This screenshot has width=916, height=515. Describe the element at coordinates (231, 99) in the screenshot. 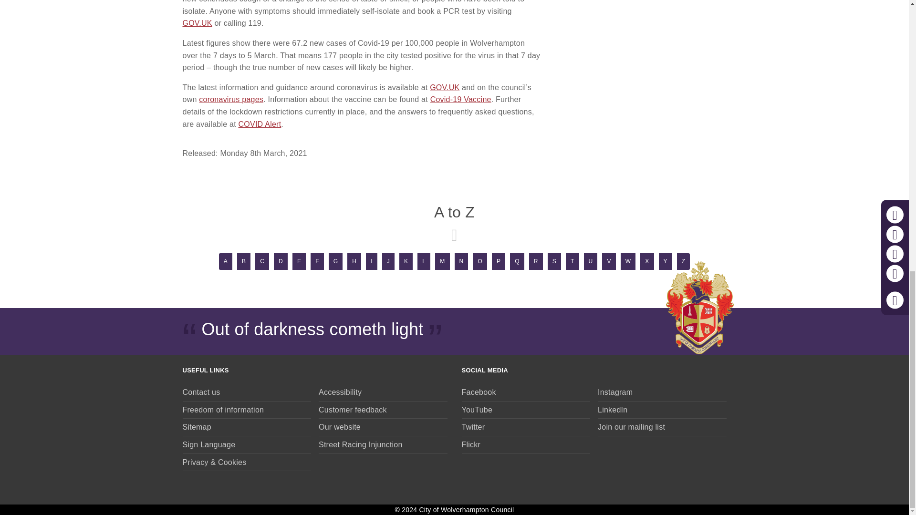

I see `coronavirus pages` at that location.